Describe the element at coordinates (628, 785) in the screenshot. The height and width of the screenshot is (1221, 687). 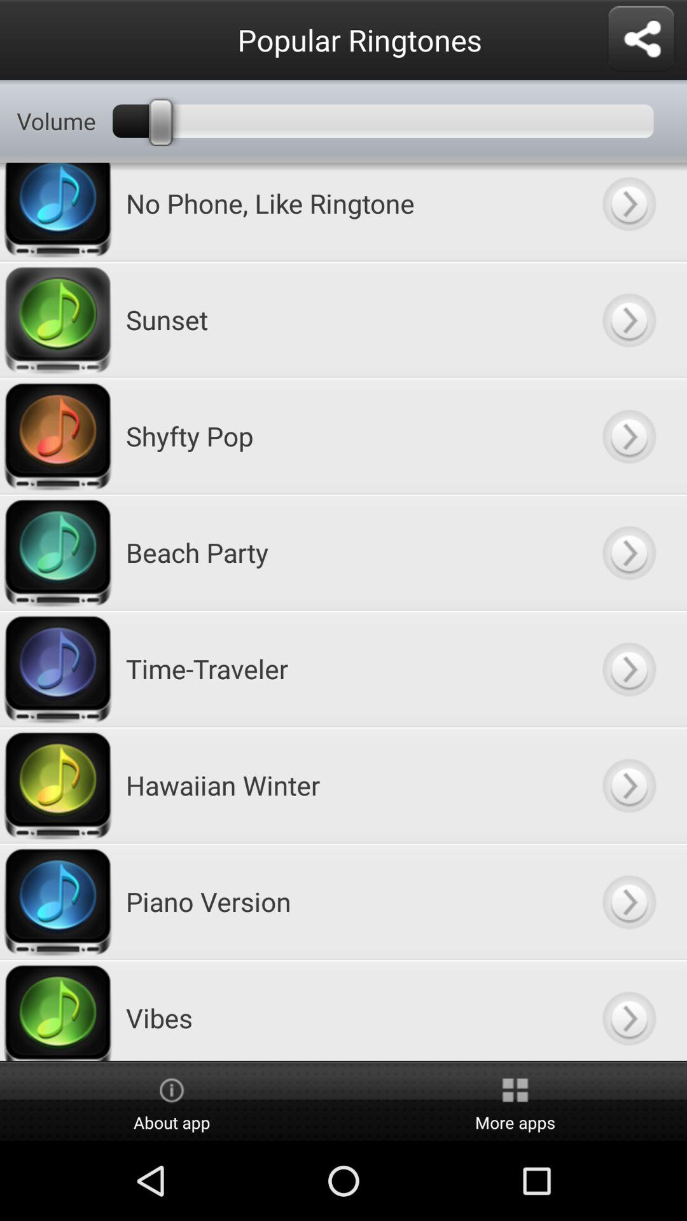
I see `hawaiian winder` at that location.